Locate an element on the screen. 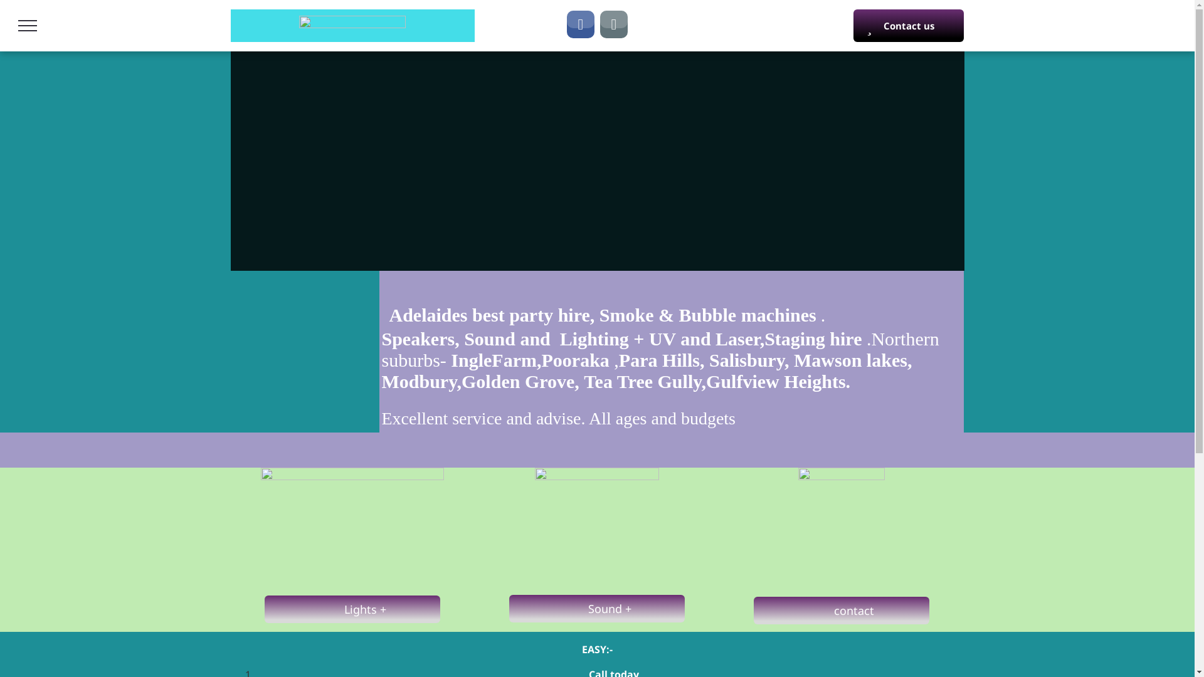 The height and width of the screenshot is (677, 1204). Sound + is located at coordinates (597, 609).